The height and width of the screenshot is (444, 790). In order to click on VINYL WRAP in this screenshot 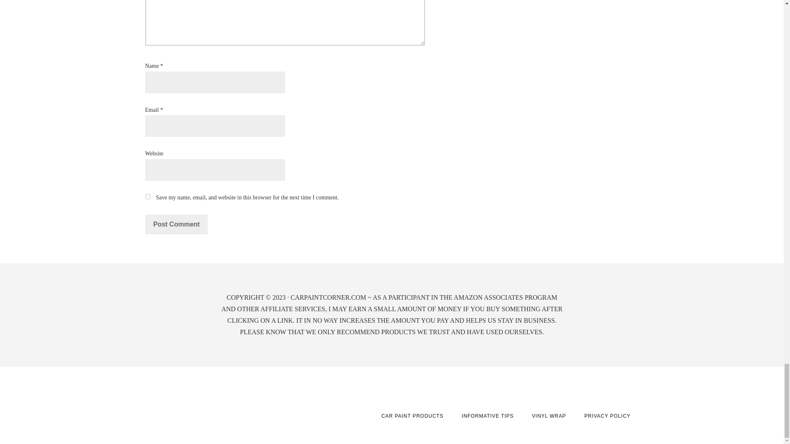, I will do `click(549, 416)`.